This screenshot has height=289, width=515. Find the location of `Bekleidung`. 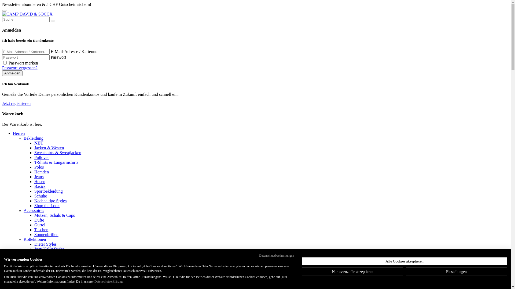

Bekleidung is located at coordinates (34, 138).